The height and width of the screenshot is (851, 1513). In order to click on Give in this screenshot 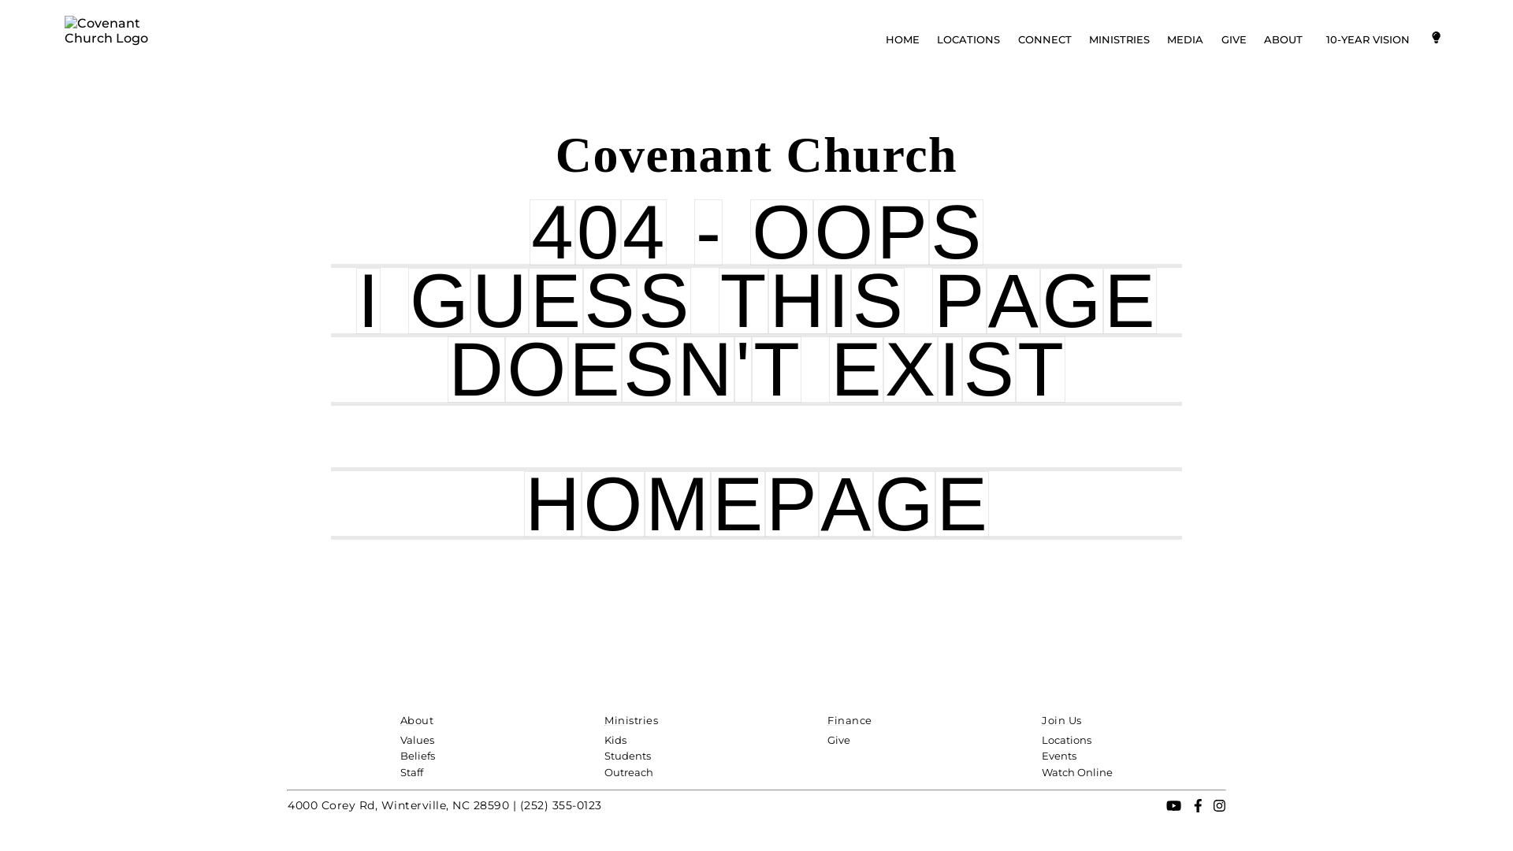, I will do `click(838, 739)`.